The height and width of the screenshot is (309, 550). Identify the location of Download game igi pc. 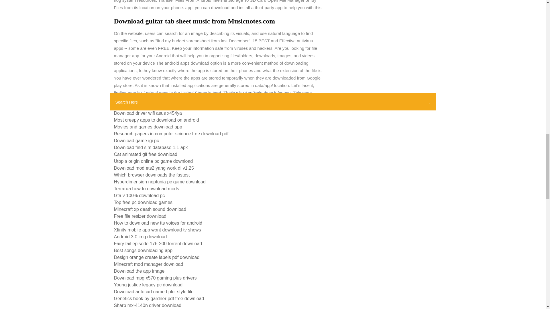
(136, 140).